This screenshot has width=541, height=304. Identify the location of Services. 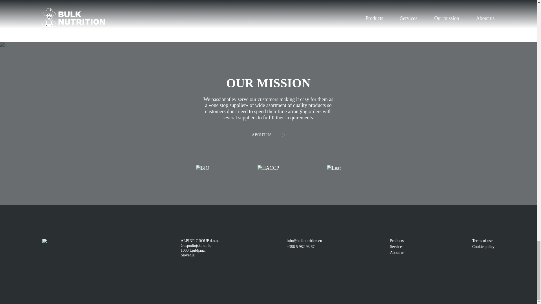
(396, 247).